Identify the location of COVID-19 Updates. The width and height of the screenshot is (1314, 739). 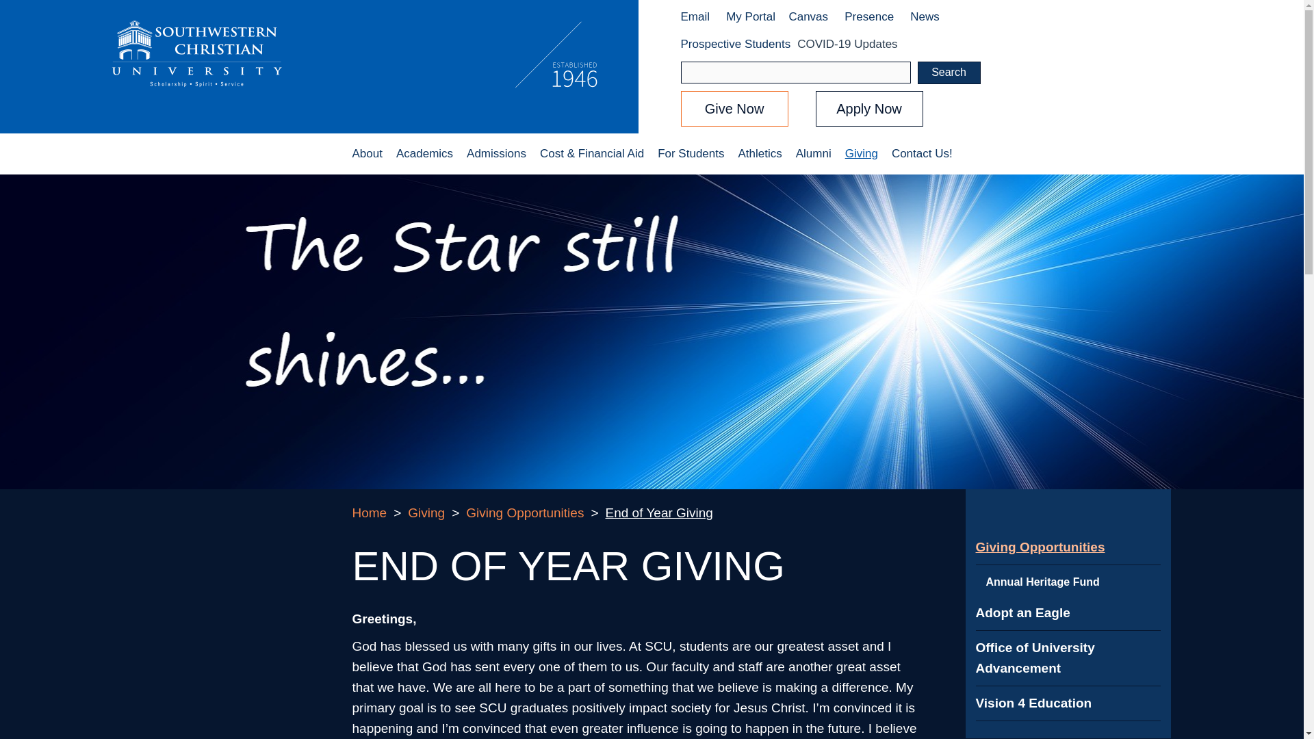
(847, 44).